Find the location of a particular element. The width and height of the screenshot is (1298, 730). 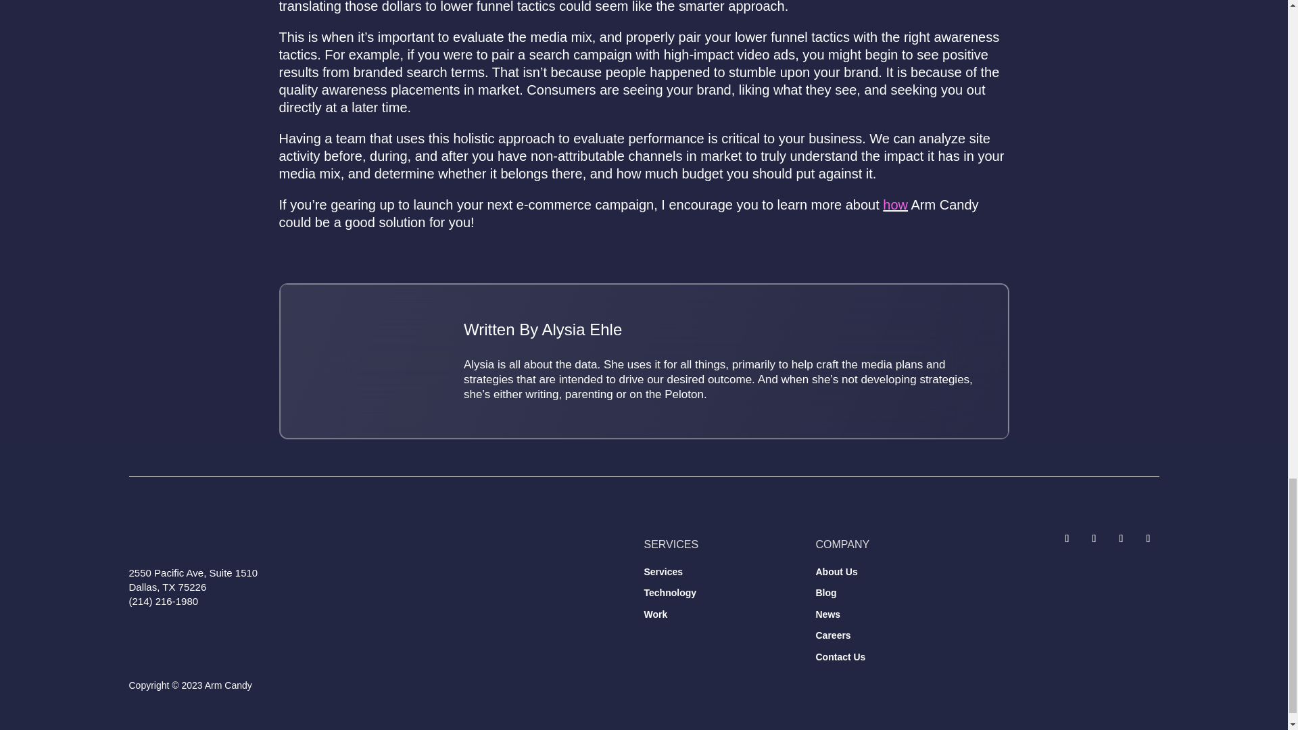

Work is located at coordinates (655, 614).